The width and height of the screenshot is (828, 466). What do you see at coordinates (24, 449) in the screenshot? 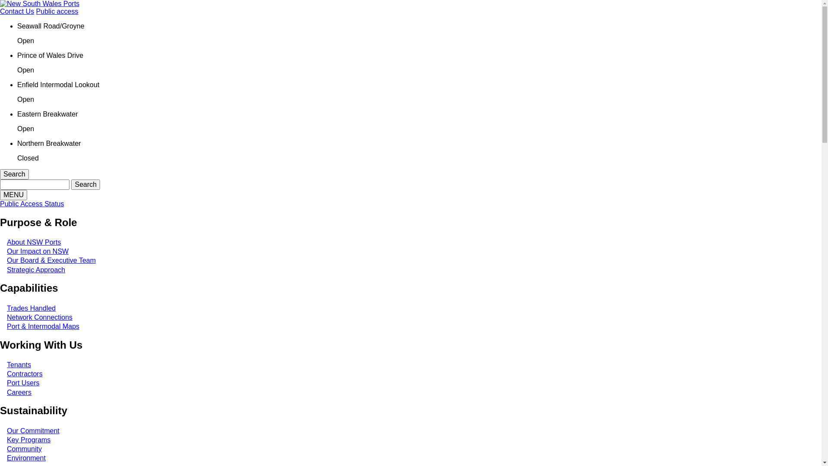
I see `Community` at bounding box center [24, 449].